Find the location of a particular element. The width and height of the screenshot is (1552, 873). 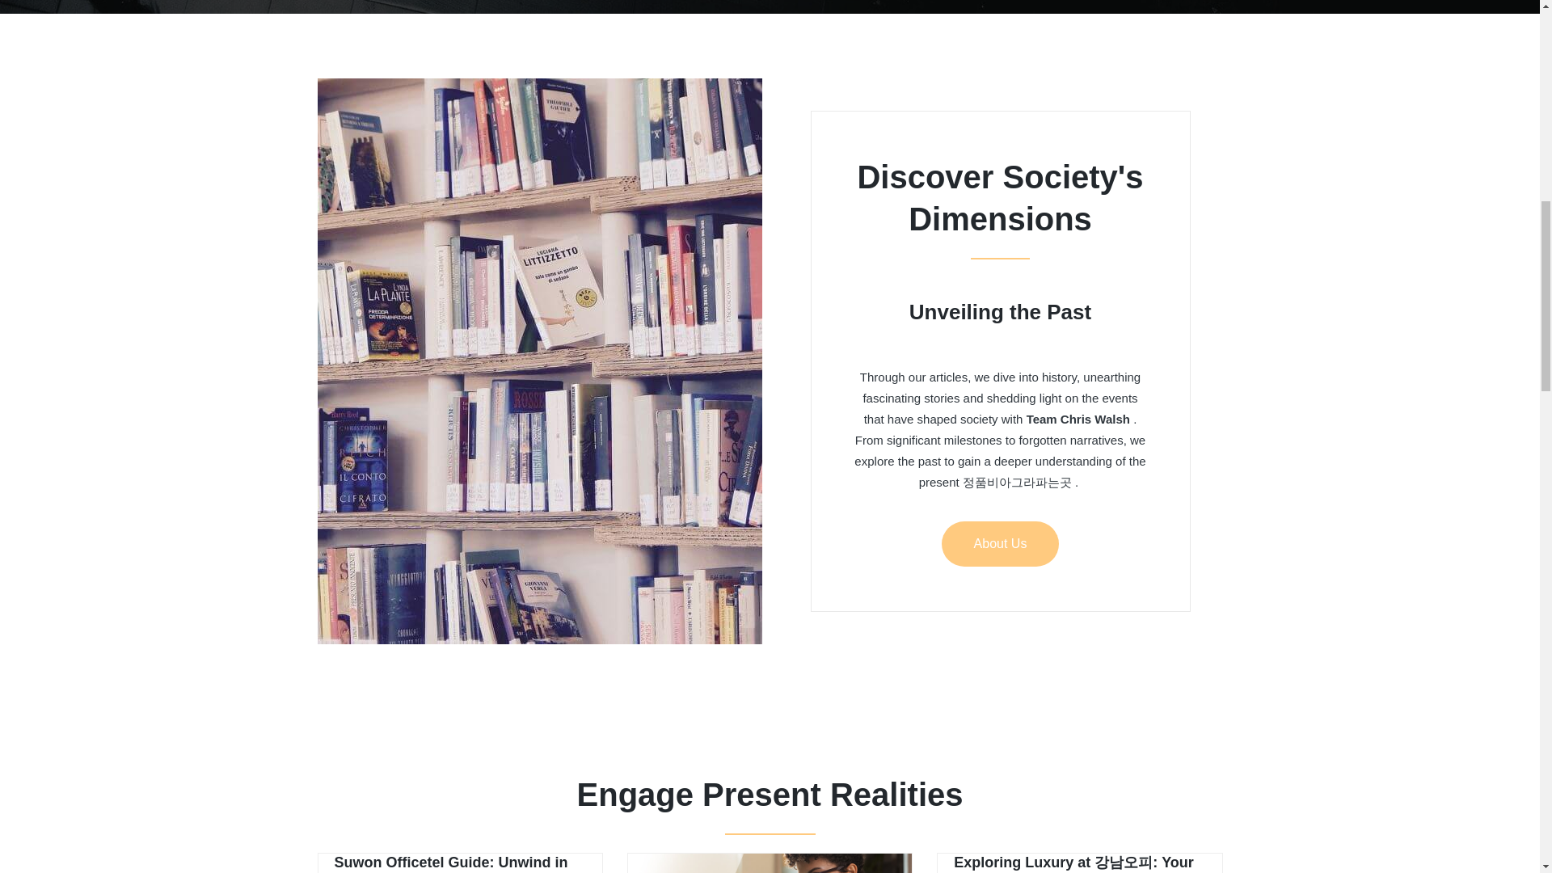

Team Chris Walsh is located at coordinates (1078, 419).